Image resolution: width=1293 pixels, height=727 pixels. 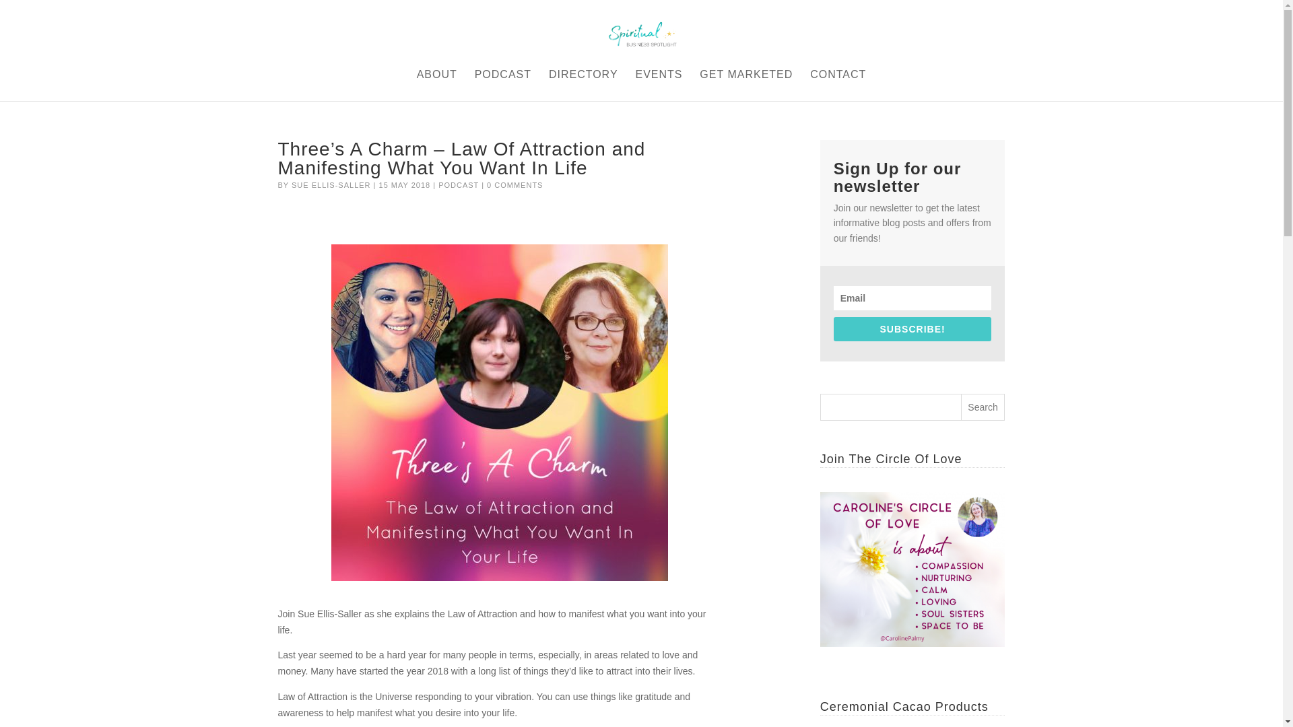 I want to click on SUBSCRIBE!, so click(x=913, y=328).